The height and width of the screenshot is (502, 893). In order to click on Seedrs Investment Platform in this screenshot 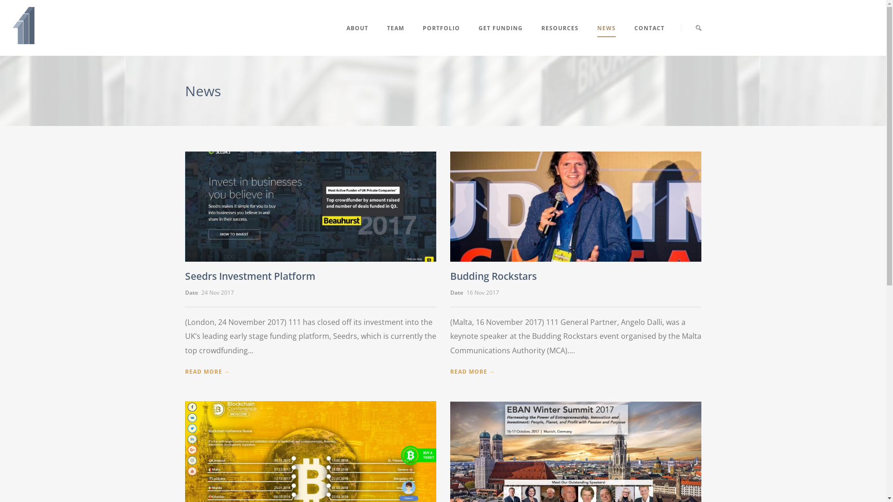, I will do `click(250, 276)`.